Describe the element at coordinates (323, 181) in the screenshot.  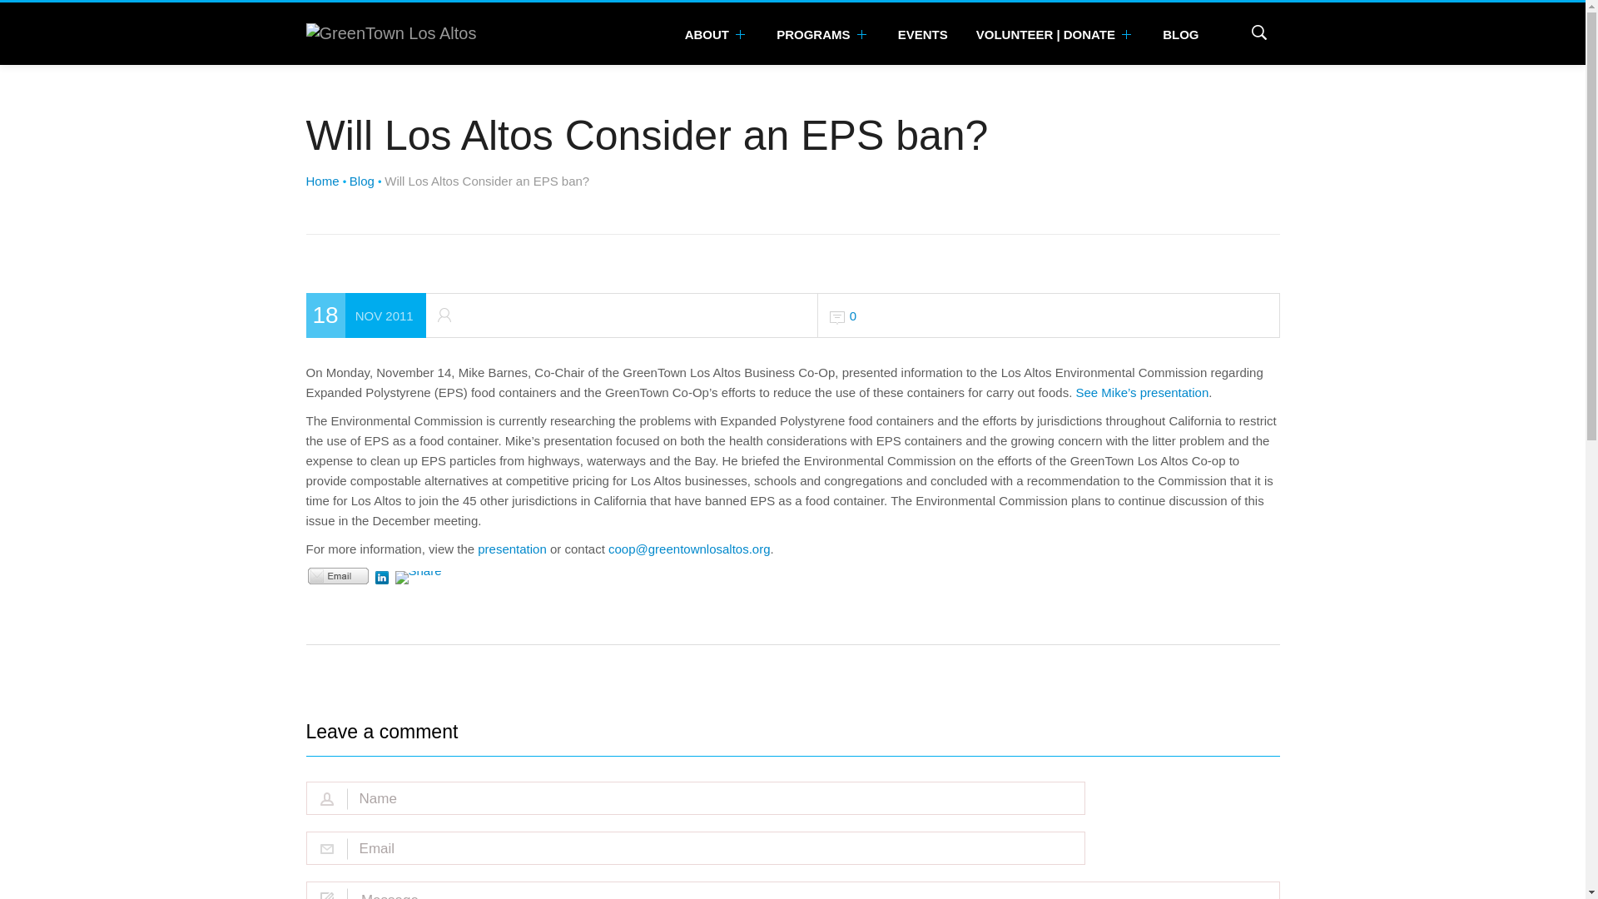
I see `Home` at that location.